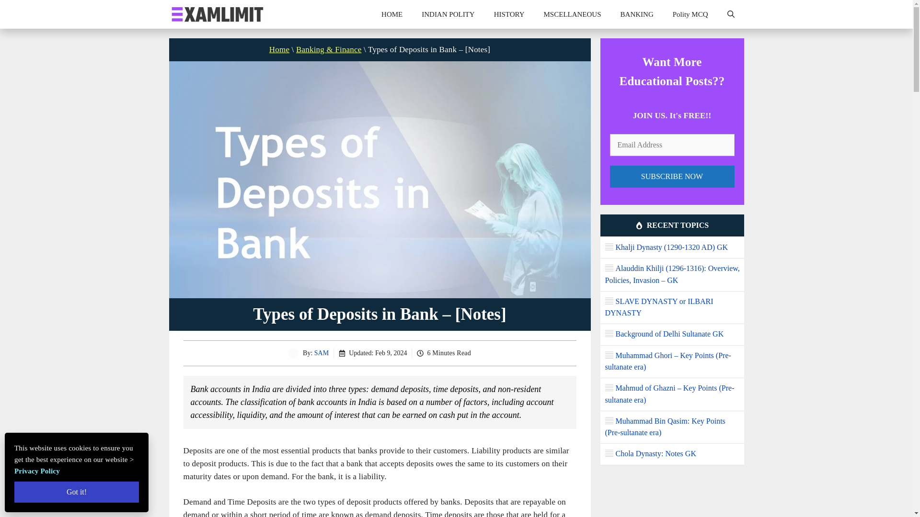 This screenshot has width=920, height=517. Describe the element at coordinates (637, 14) in the screenshot. I see `BANKING` at that location.